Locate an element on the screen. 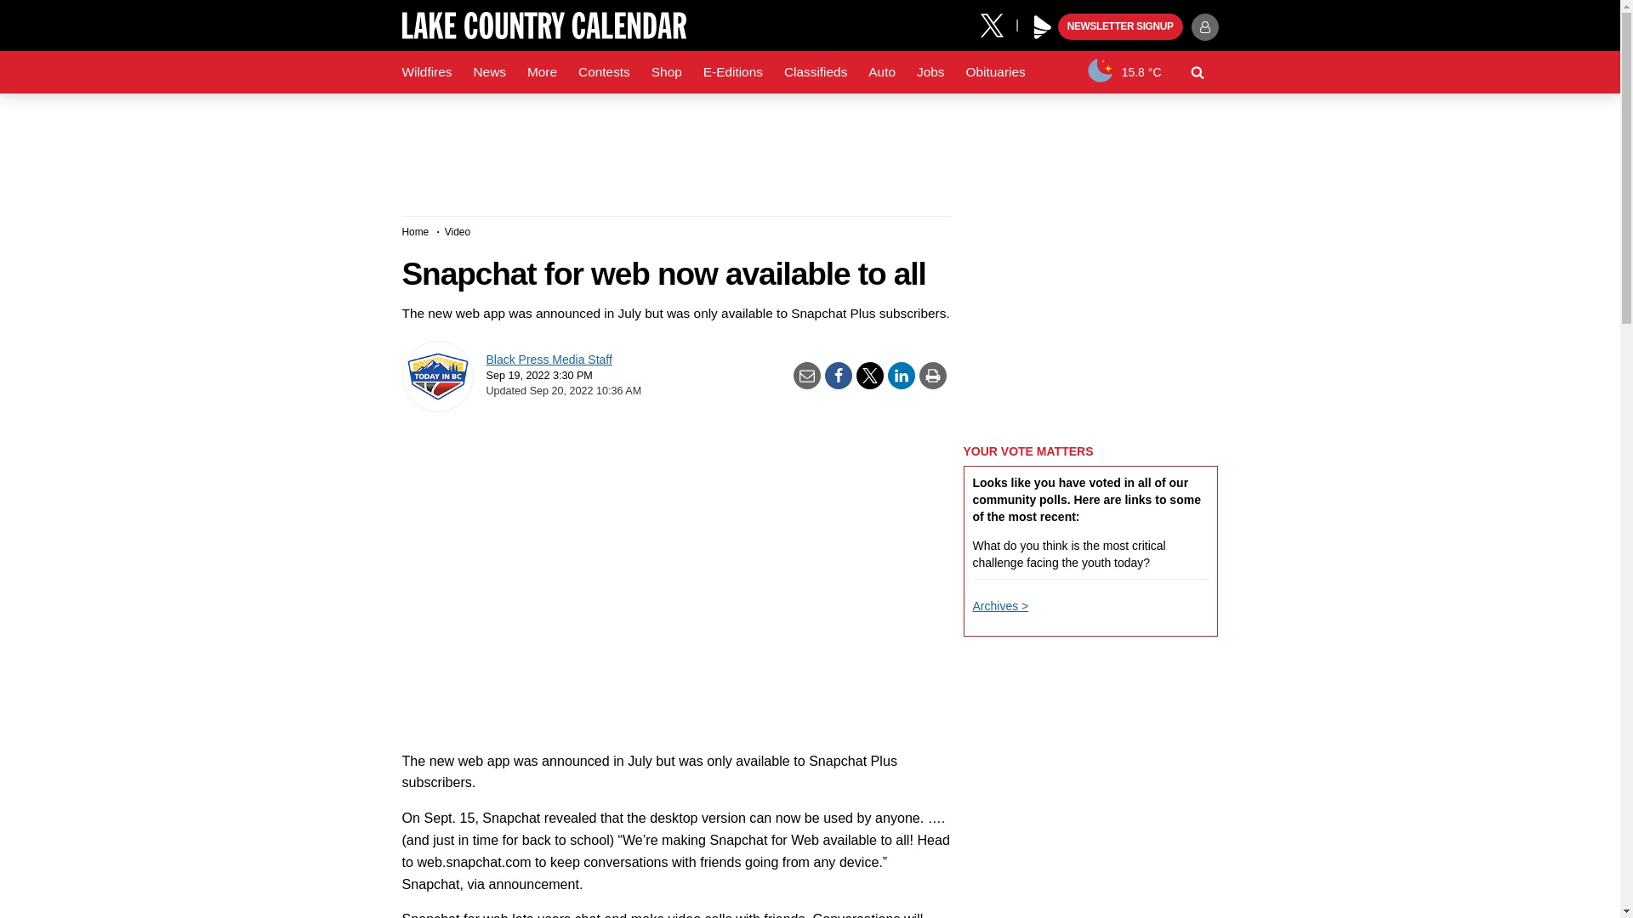 This screenshot has height=918, width=1633. Play is located at coordinates (1043, 27).